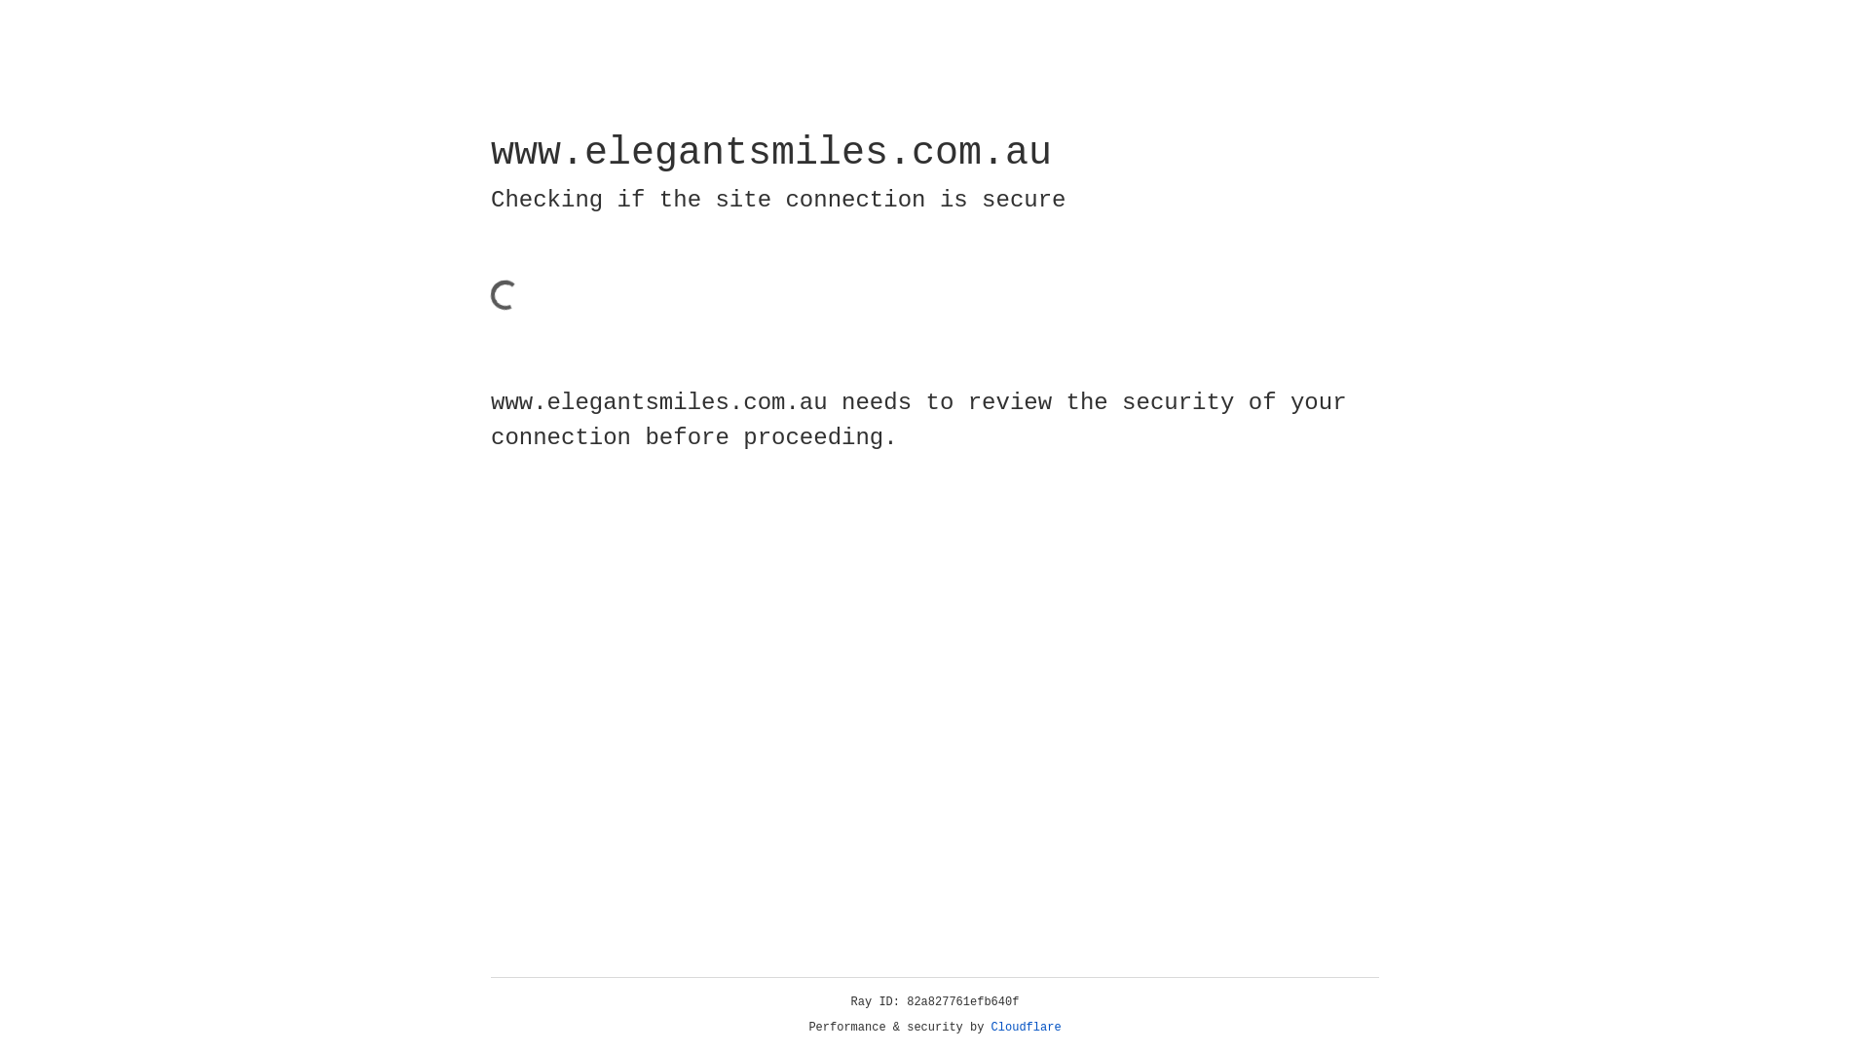  I want to click on Cloudflare, so click(1027, 1028).